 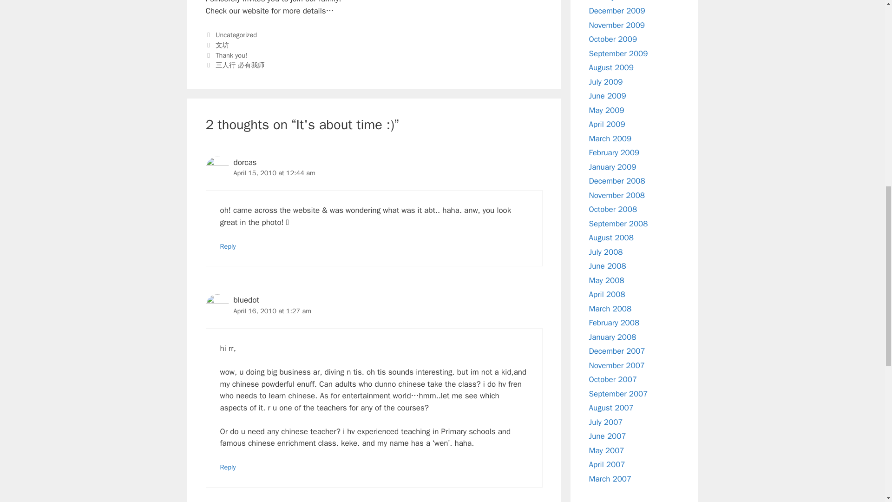 I want to click on Thank you!, so click(x=231, y=55).